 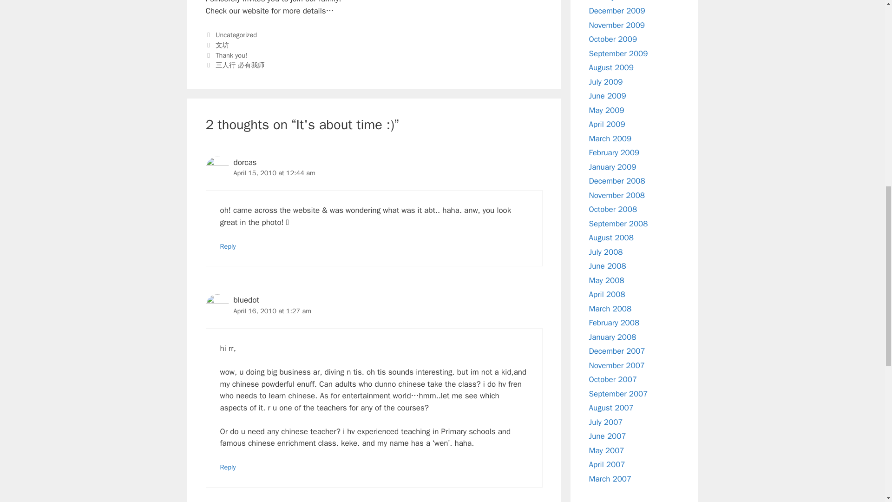 I want to click on Thank you!, so click(x=231, y=55).